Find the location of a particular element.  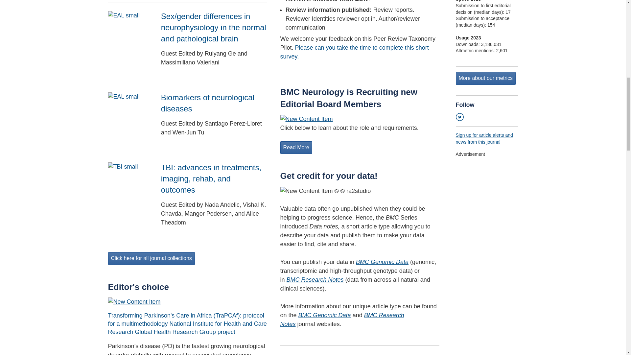

TBI: advances in treatments, imaging, rehab, and outcomes is located at coordinates (211, 178).